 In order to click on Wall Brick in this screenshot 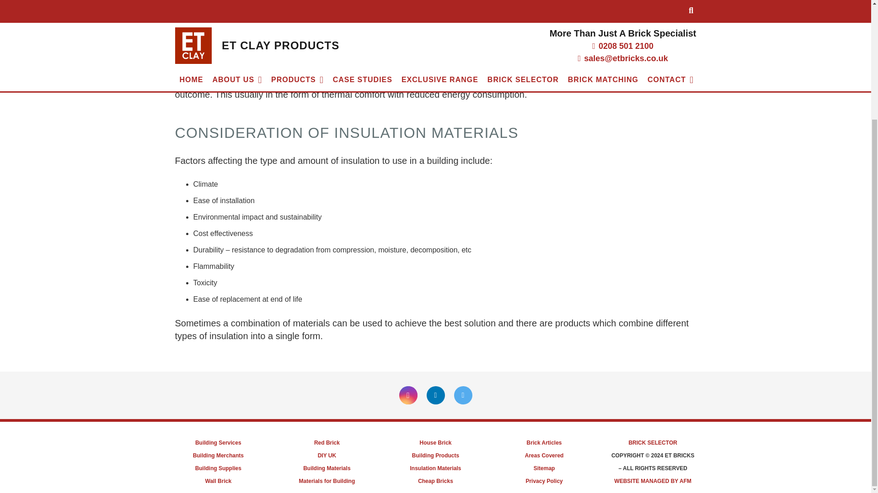, I will do `click(218, 481)`.